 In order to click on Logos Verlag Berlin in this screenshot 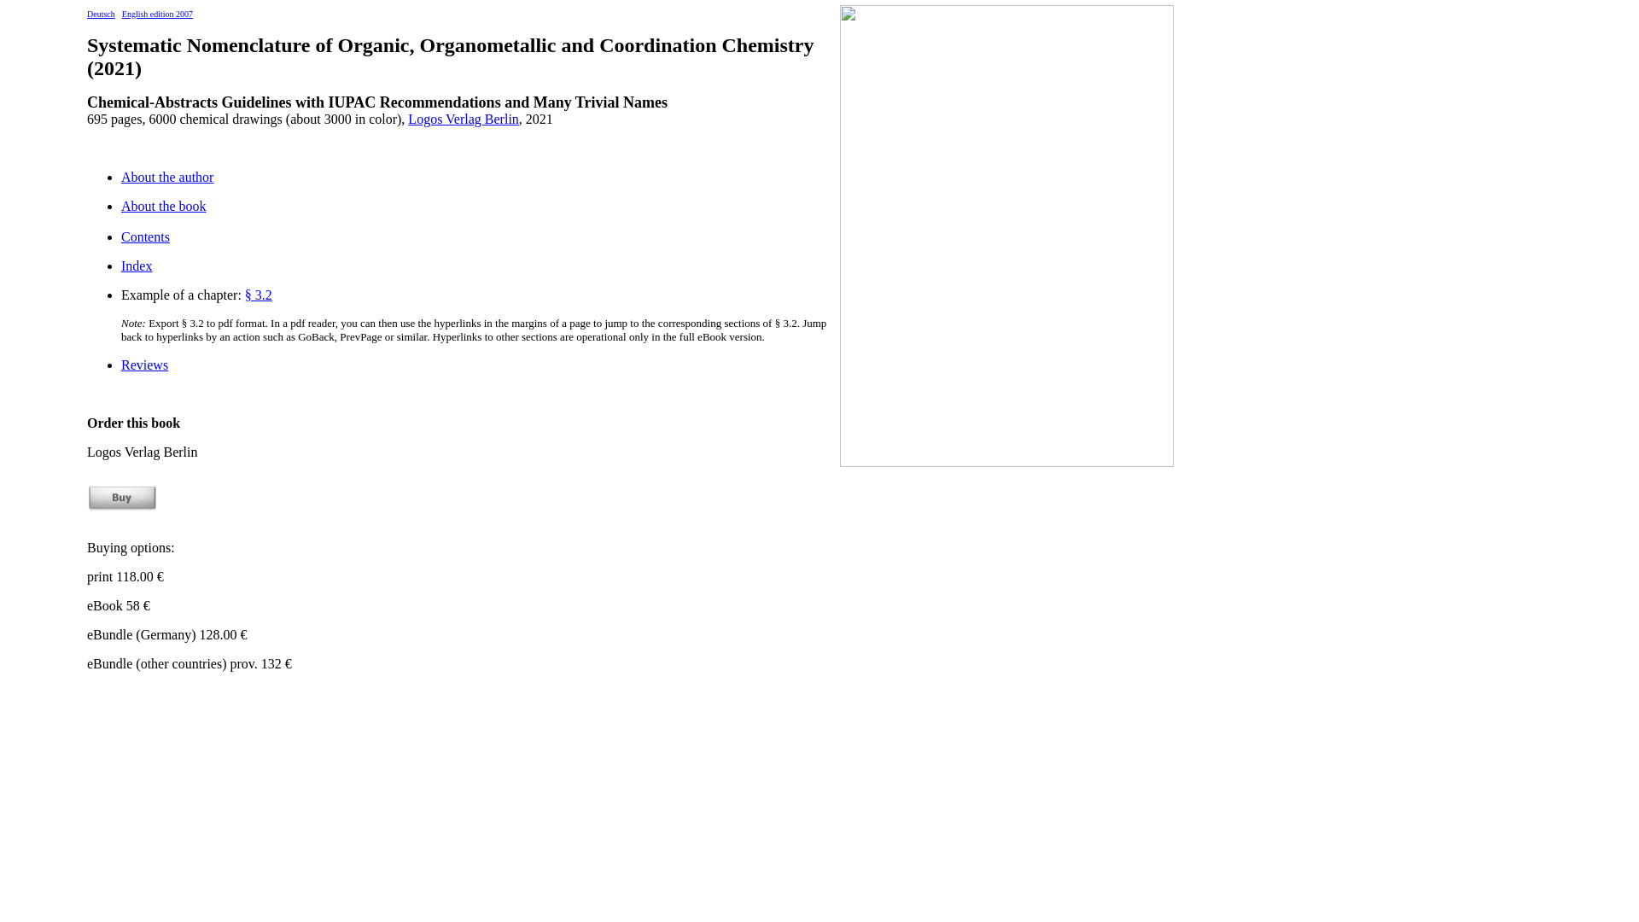, I will do `click(463, 120)`.